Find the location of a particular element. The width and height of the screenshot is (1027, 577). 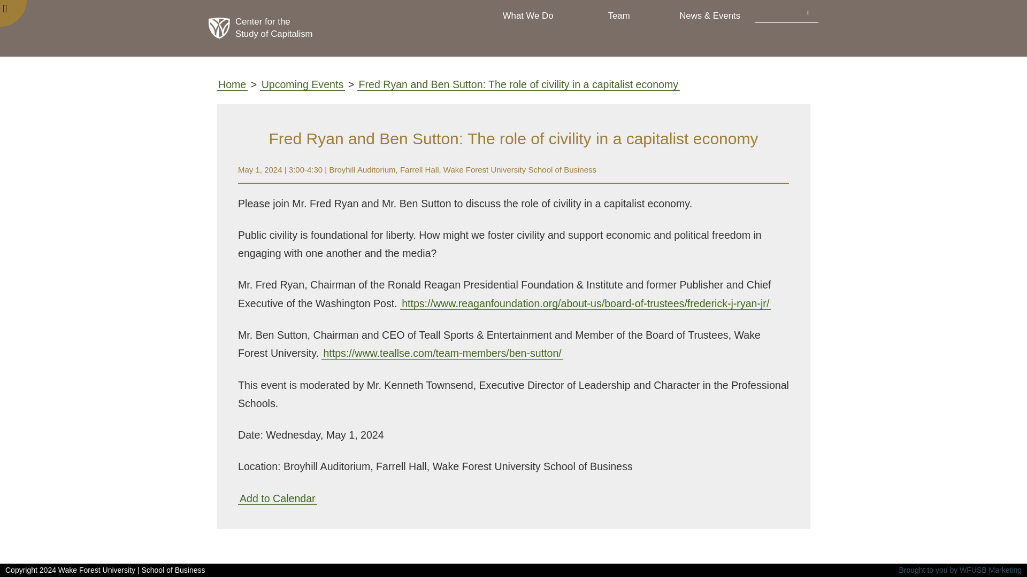

Go to Center for the Study of Capitalism. is located at coordinates (232, 84).